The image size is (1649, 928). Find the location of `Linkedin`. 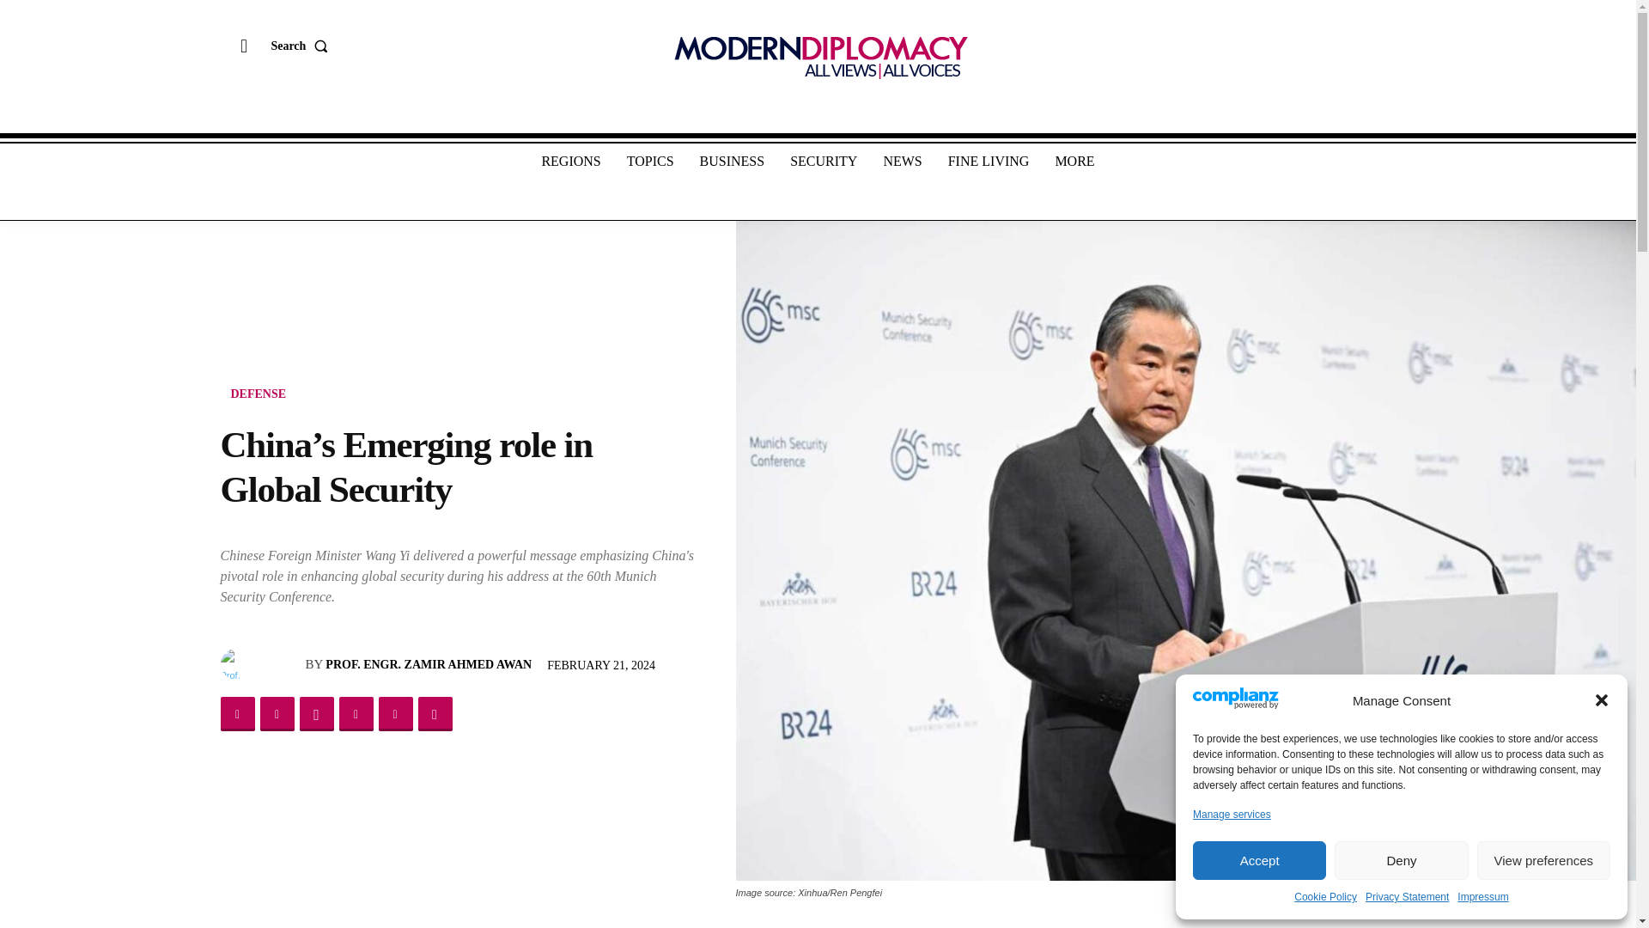

Linkedin is located at coordinates (355, 714).